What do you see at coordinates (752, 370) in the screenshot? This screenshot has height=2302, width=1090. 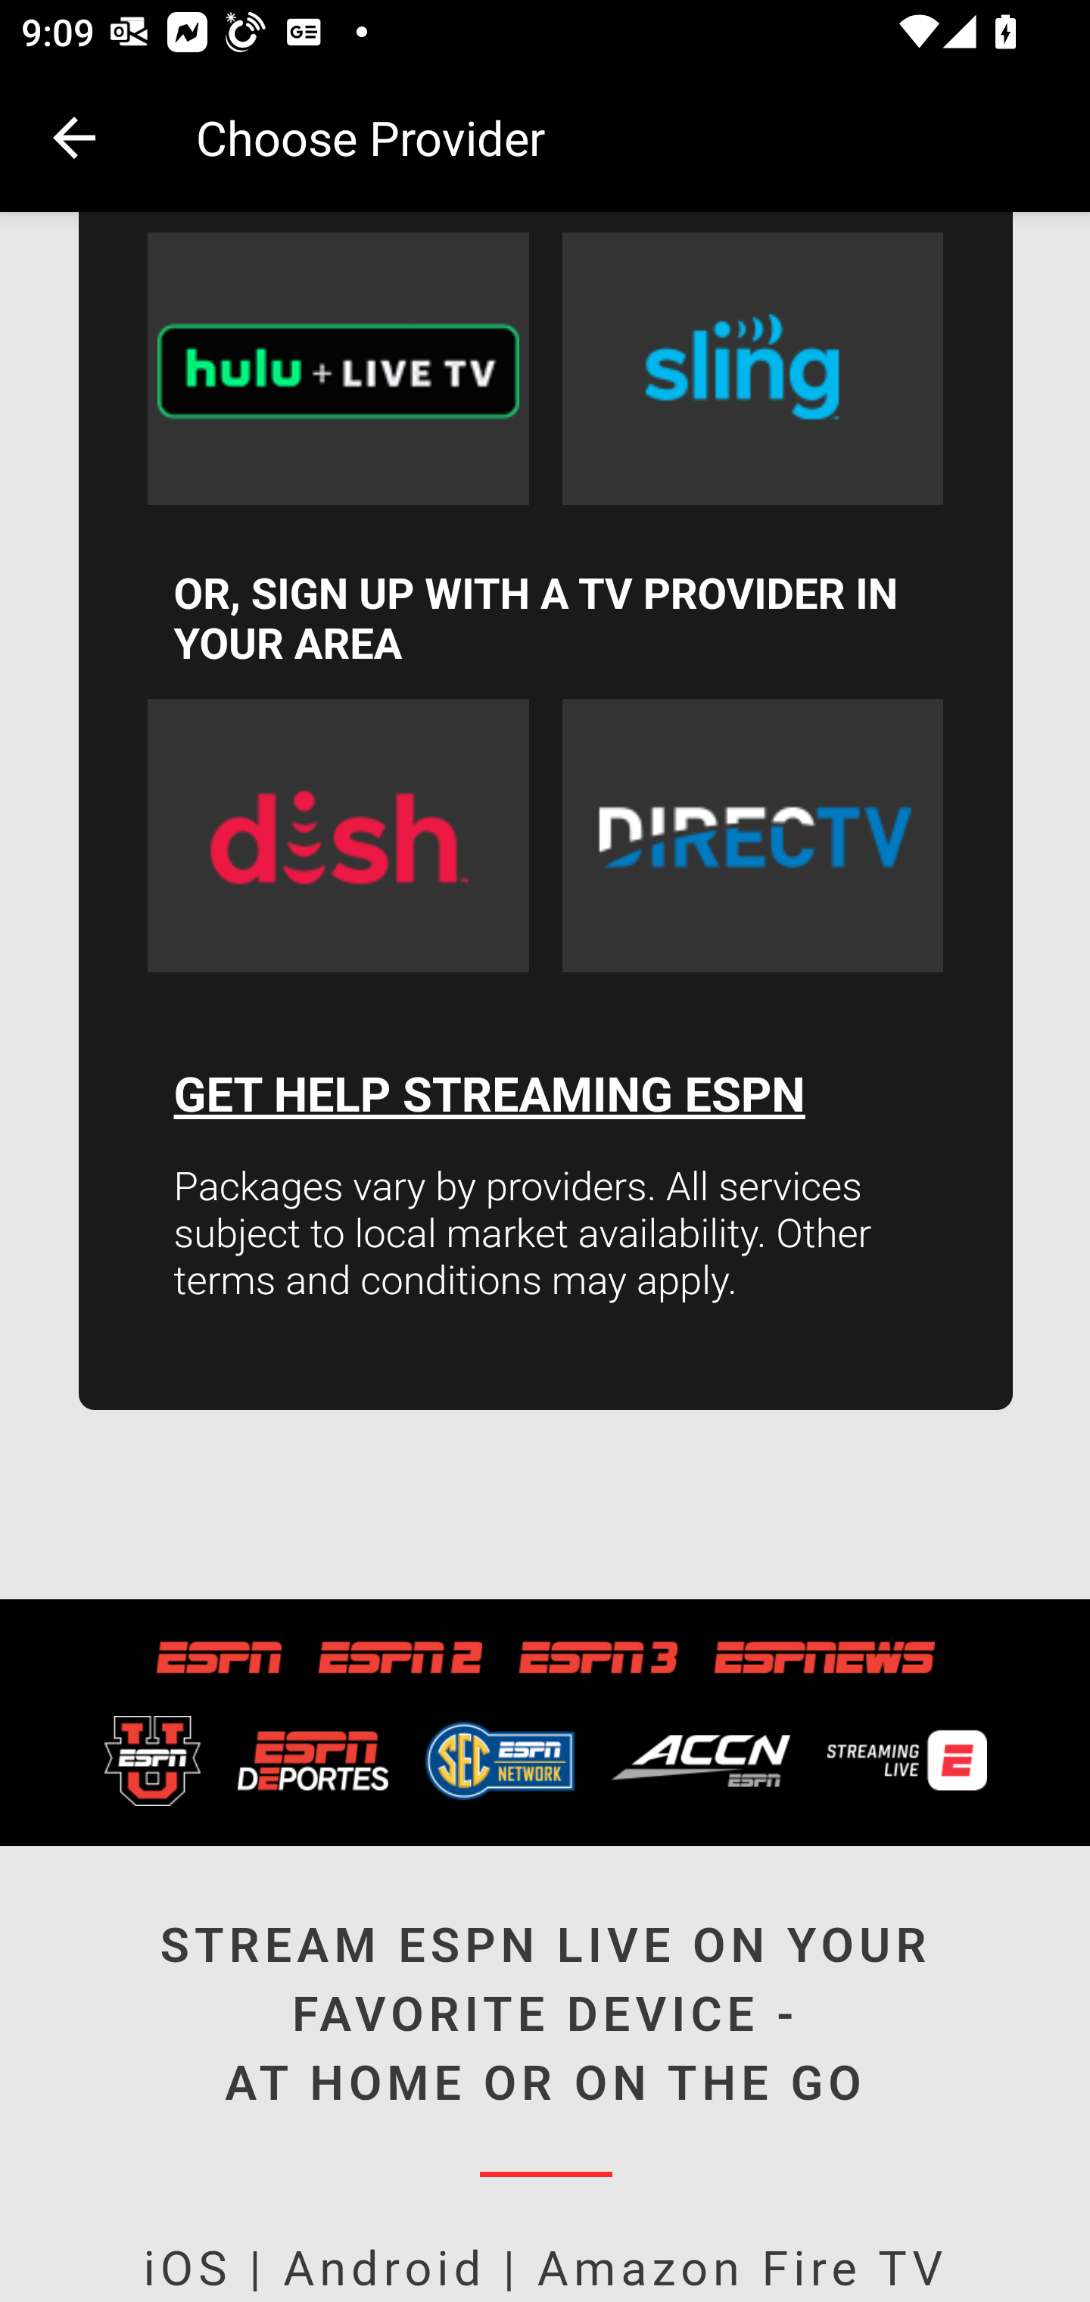 I see `Sling` at bounding box center [752, 370].